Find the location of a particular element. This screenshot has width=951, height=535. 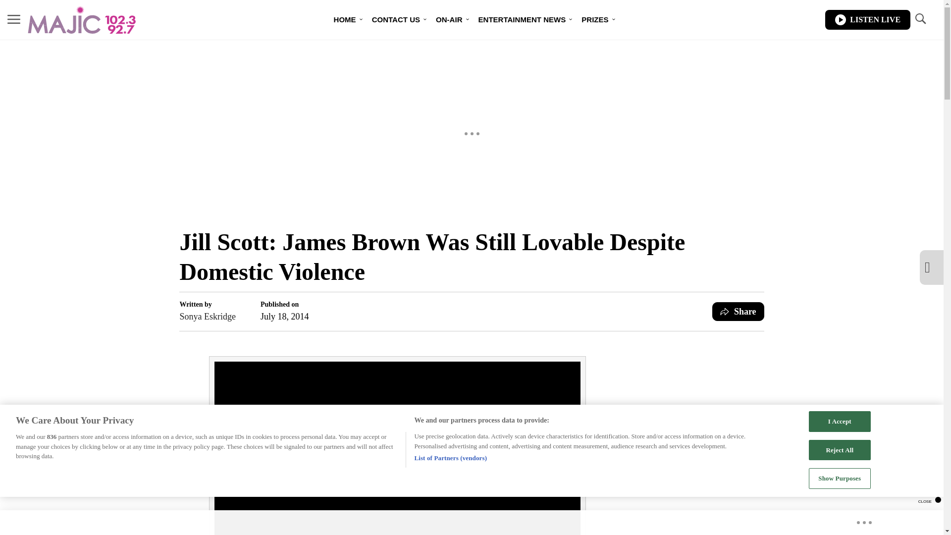

TOGGLE SEARCH is located at coordinates (920, 19).